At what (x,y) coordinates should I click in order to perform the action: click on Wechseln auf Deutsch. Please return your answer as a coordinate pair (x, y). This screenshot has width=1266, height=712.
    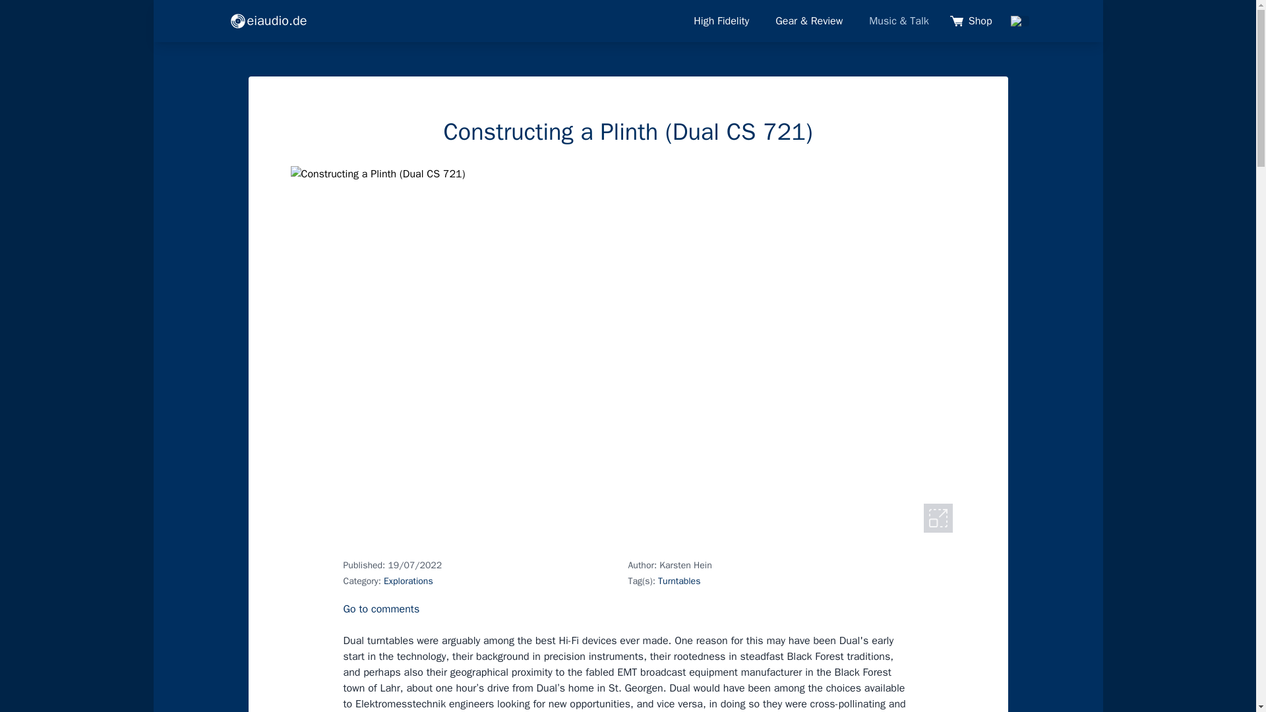
    Looking at the image, I should click on (1019, 20).